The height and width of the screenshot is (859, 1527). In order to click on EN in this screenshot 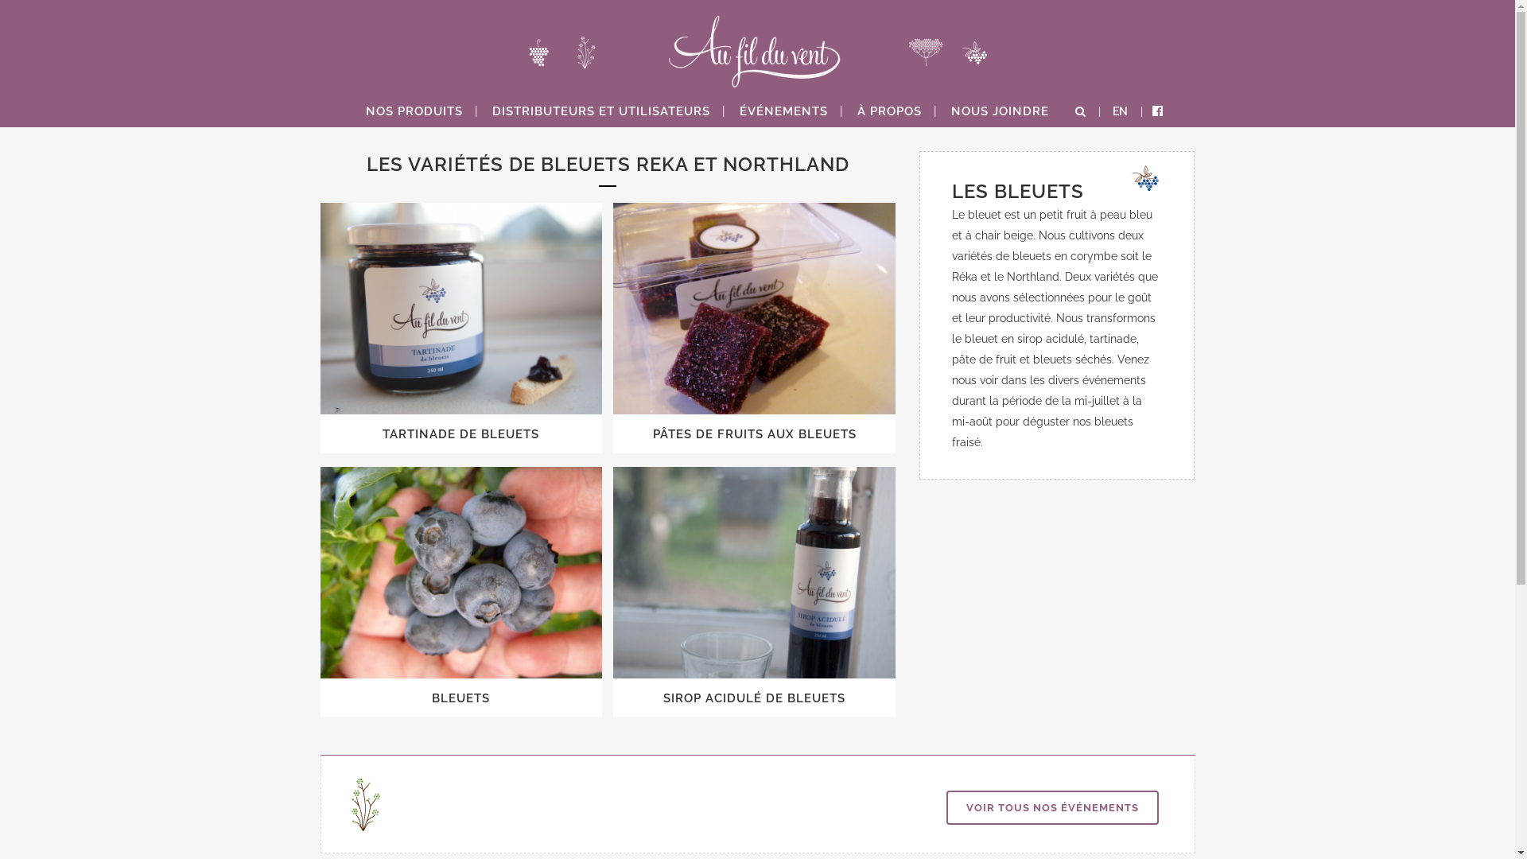, I will do `click(1119, 111)`.